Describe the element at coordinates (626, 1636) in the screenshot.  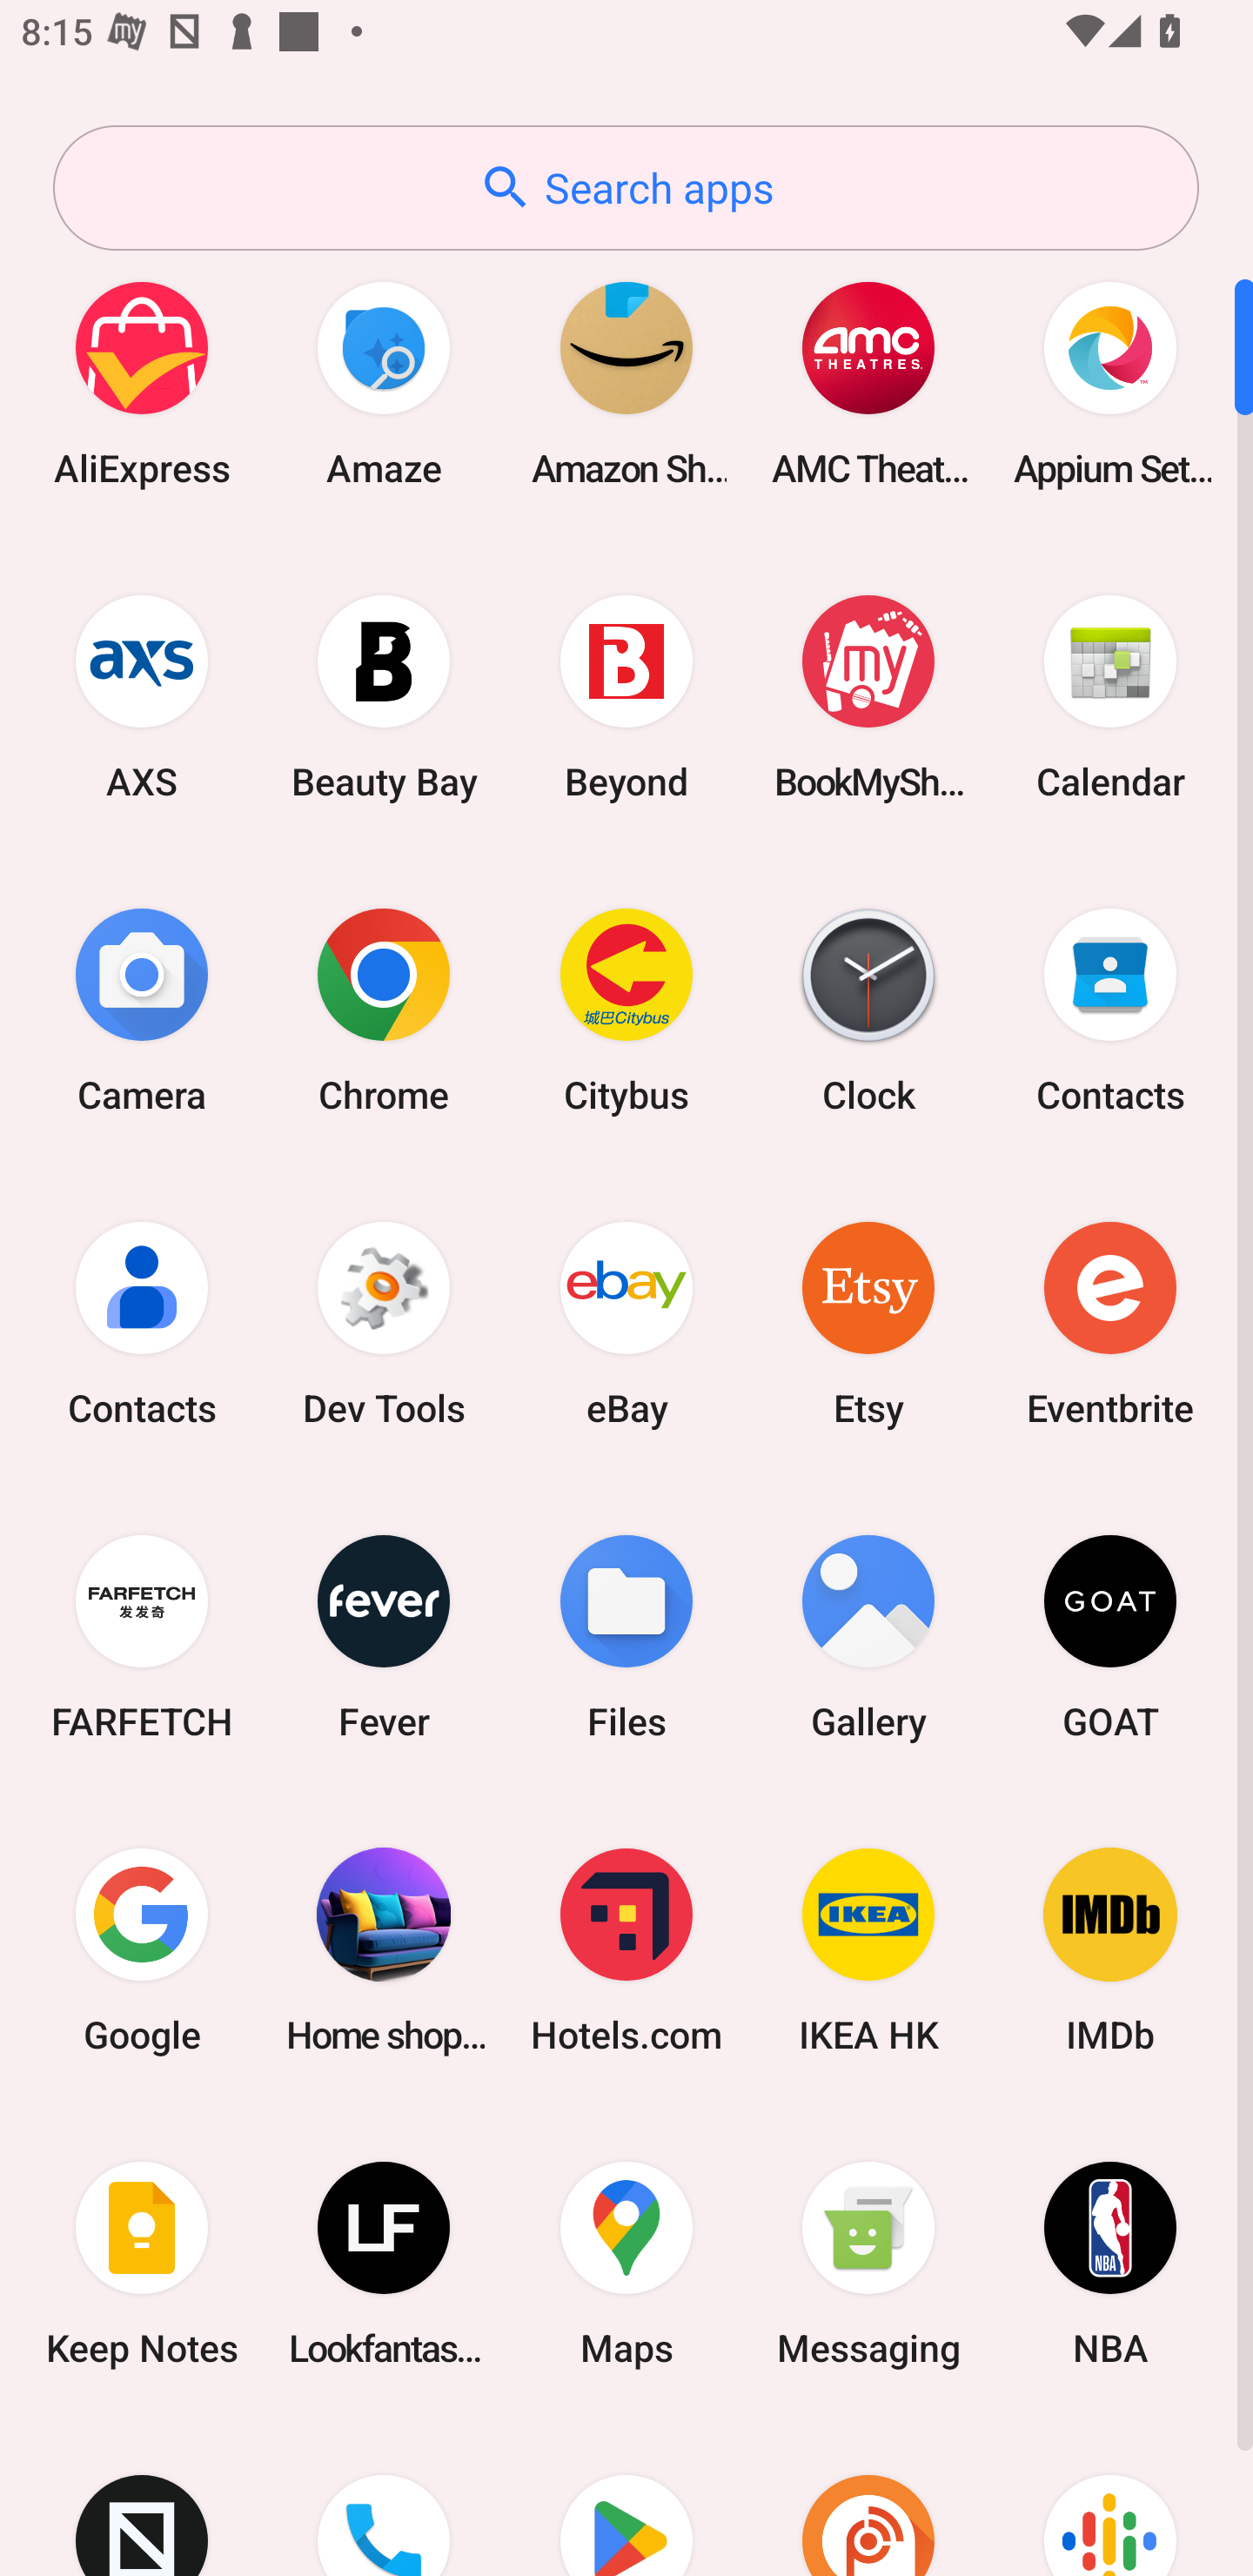
I see `Files` at that location.